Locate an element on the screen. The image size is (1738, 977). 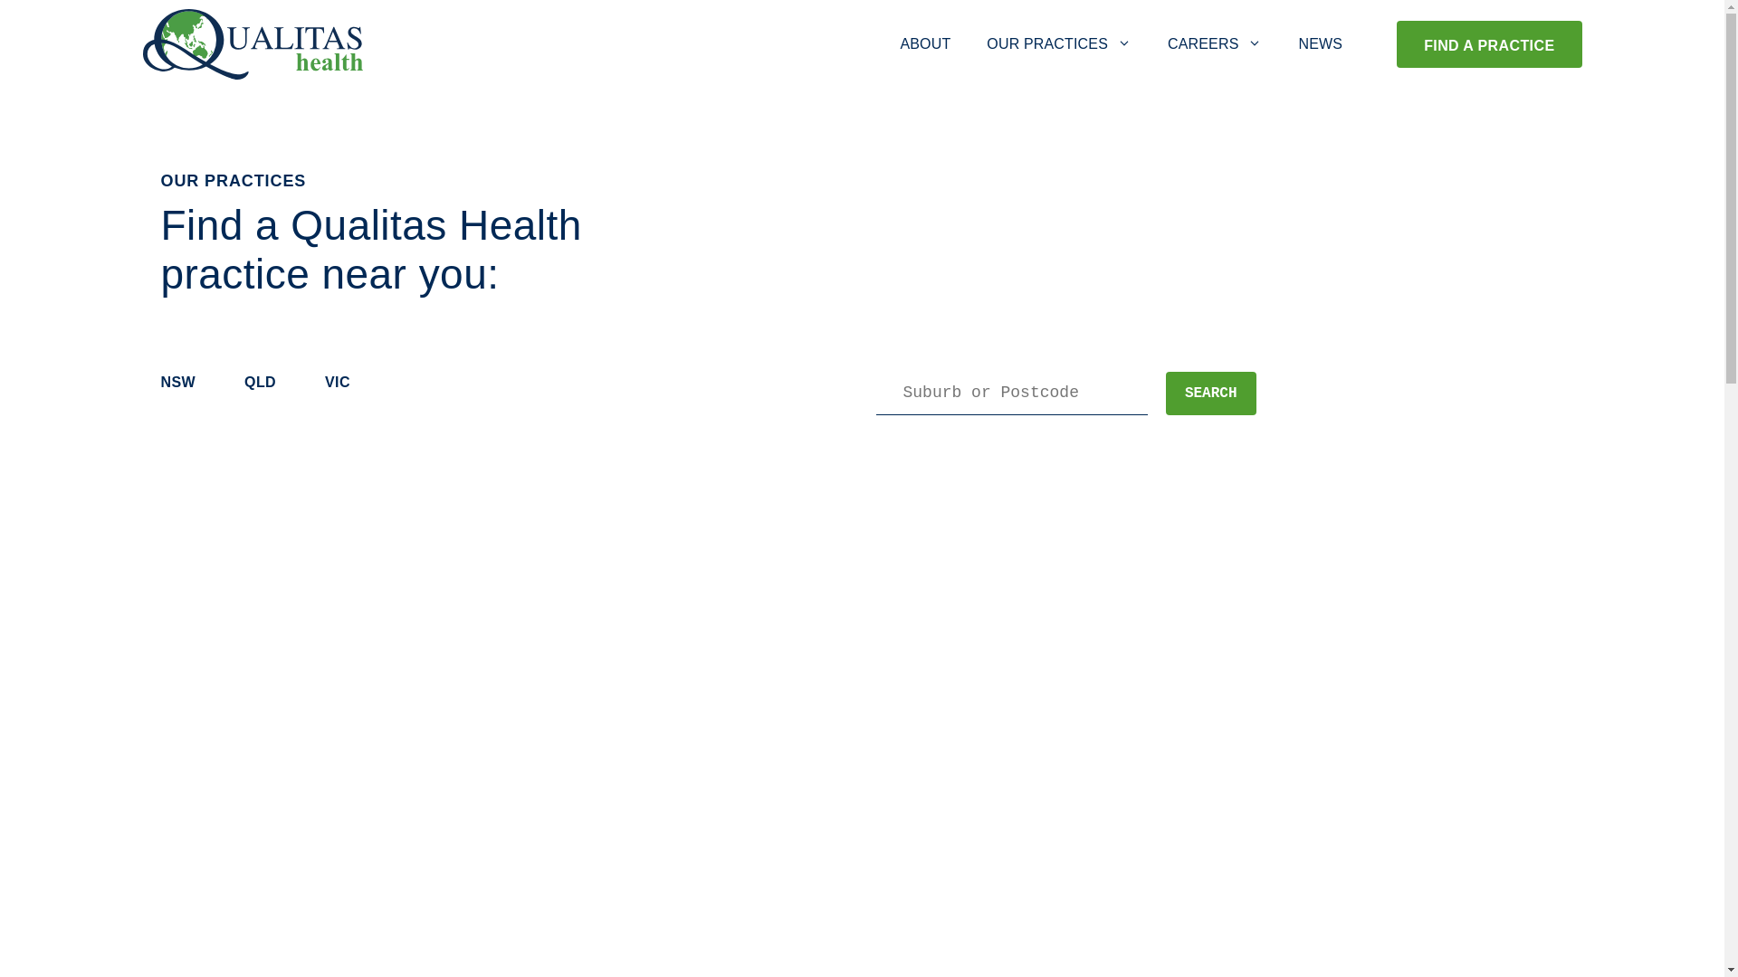
NEWS is located at coordinates (1320, 44).